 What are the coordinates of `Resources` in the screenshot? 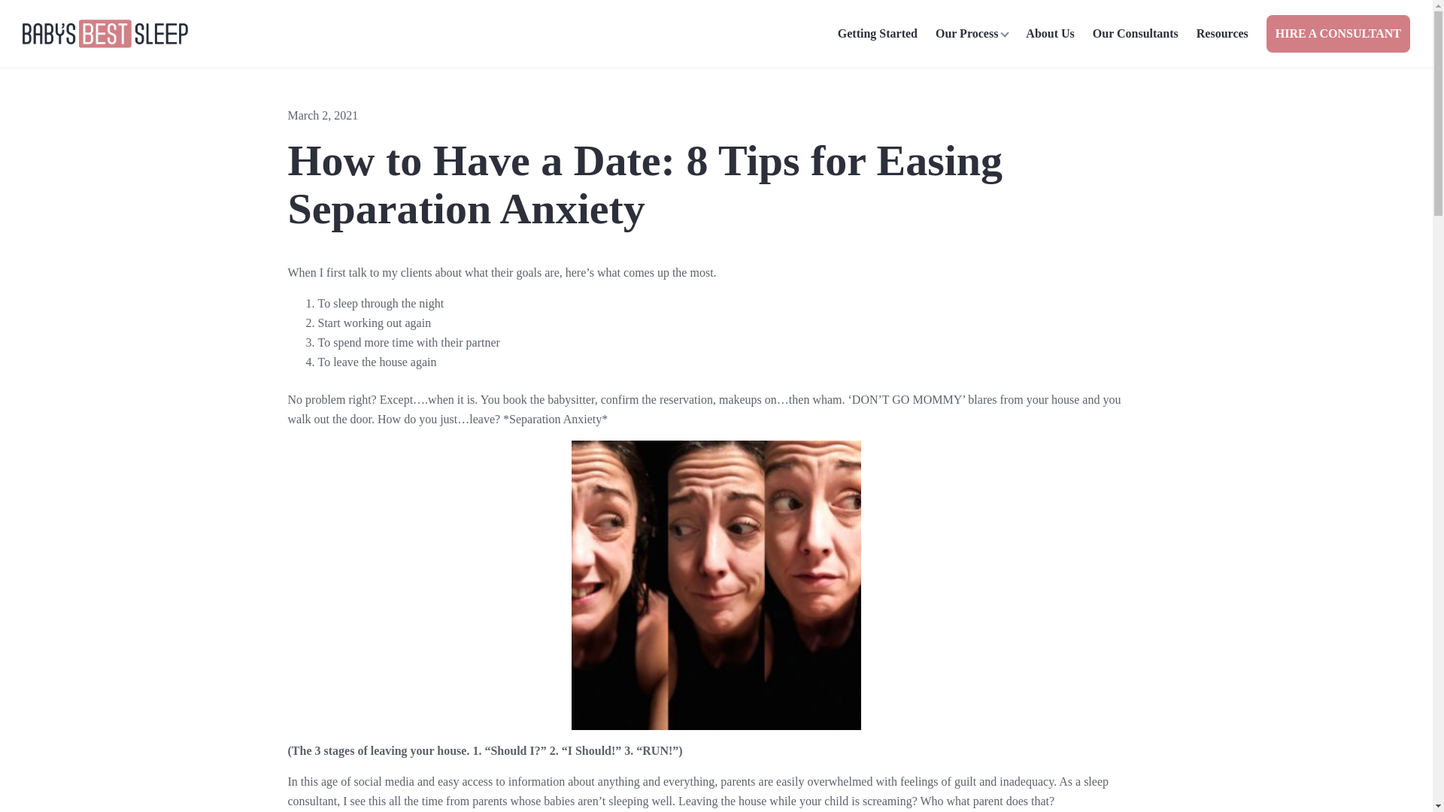 It's located at (1222, 34).